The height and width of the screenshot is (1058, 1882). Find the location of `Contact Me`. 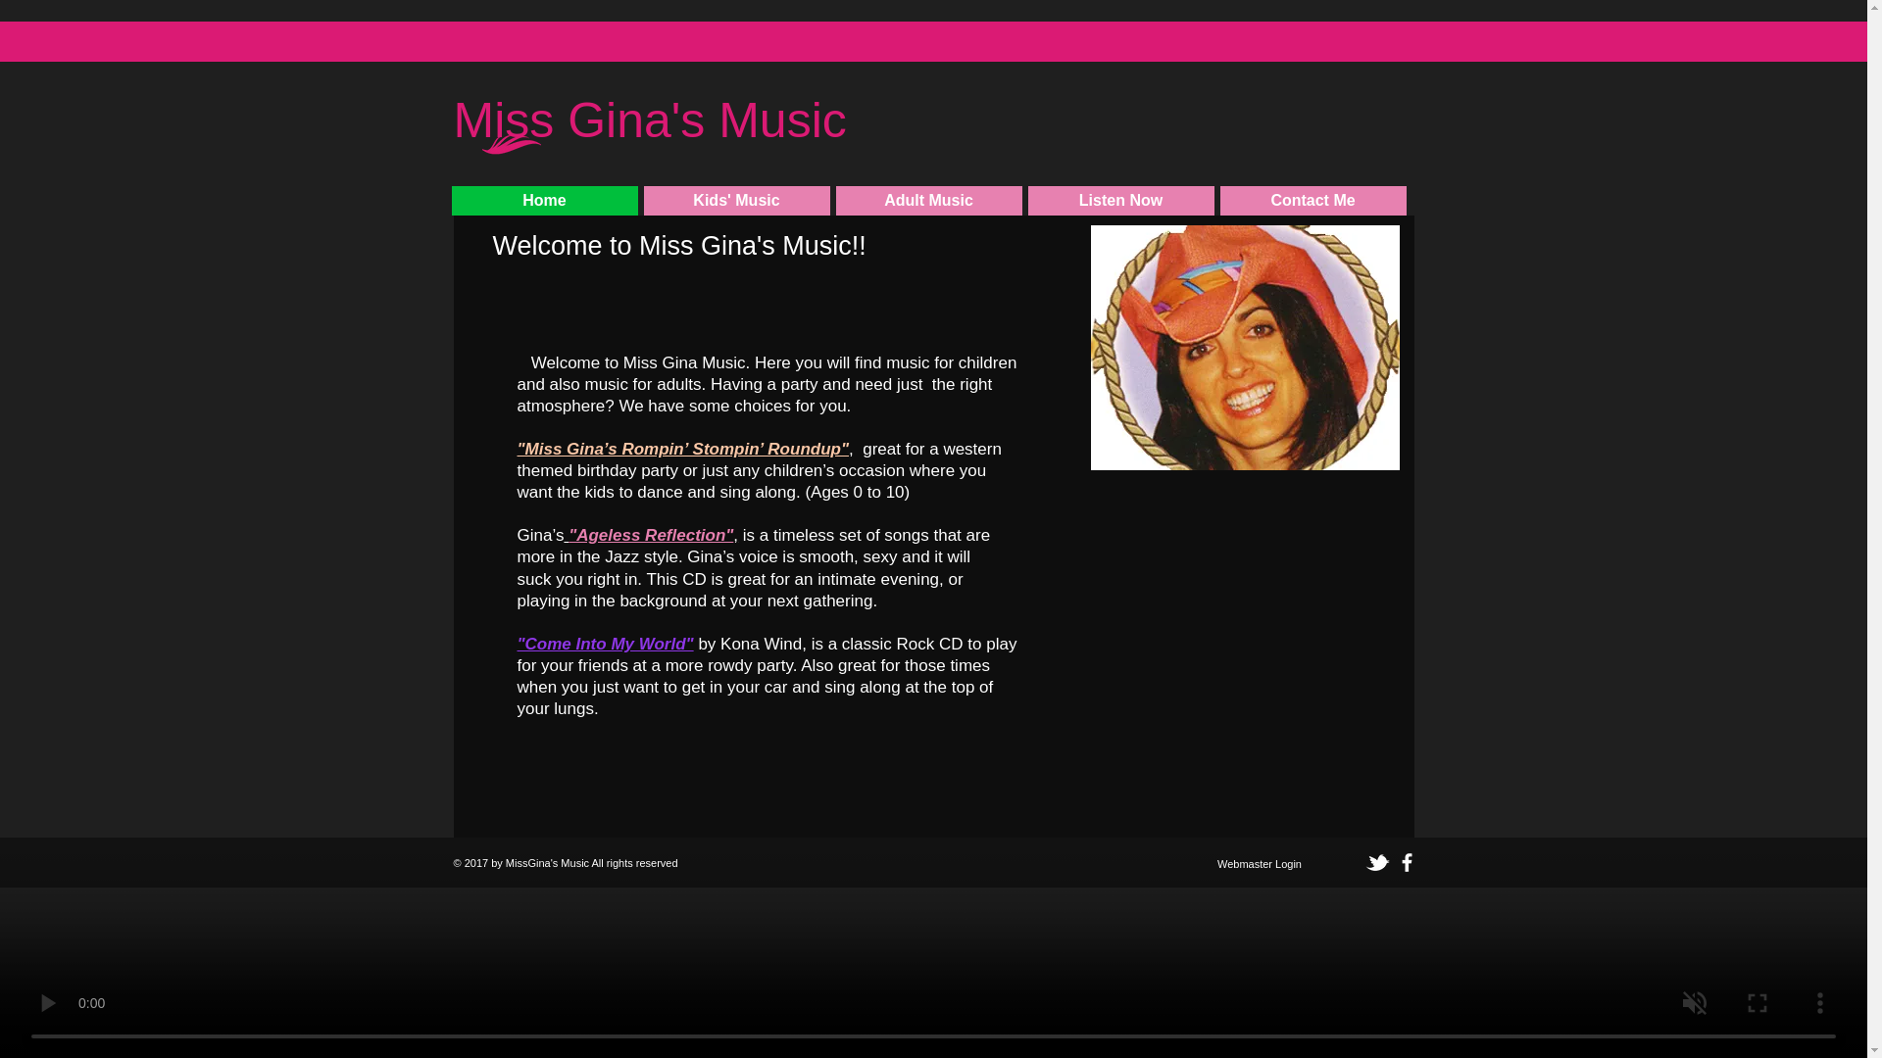

Contact Me is located at coordinates (1312, 201).